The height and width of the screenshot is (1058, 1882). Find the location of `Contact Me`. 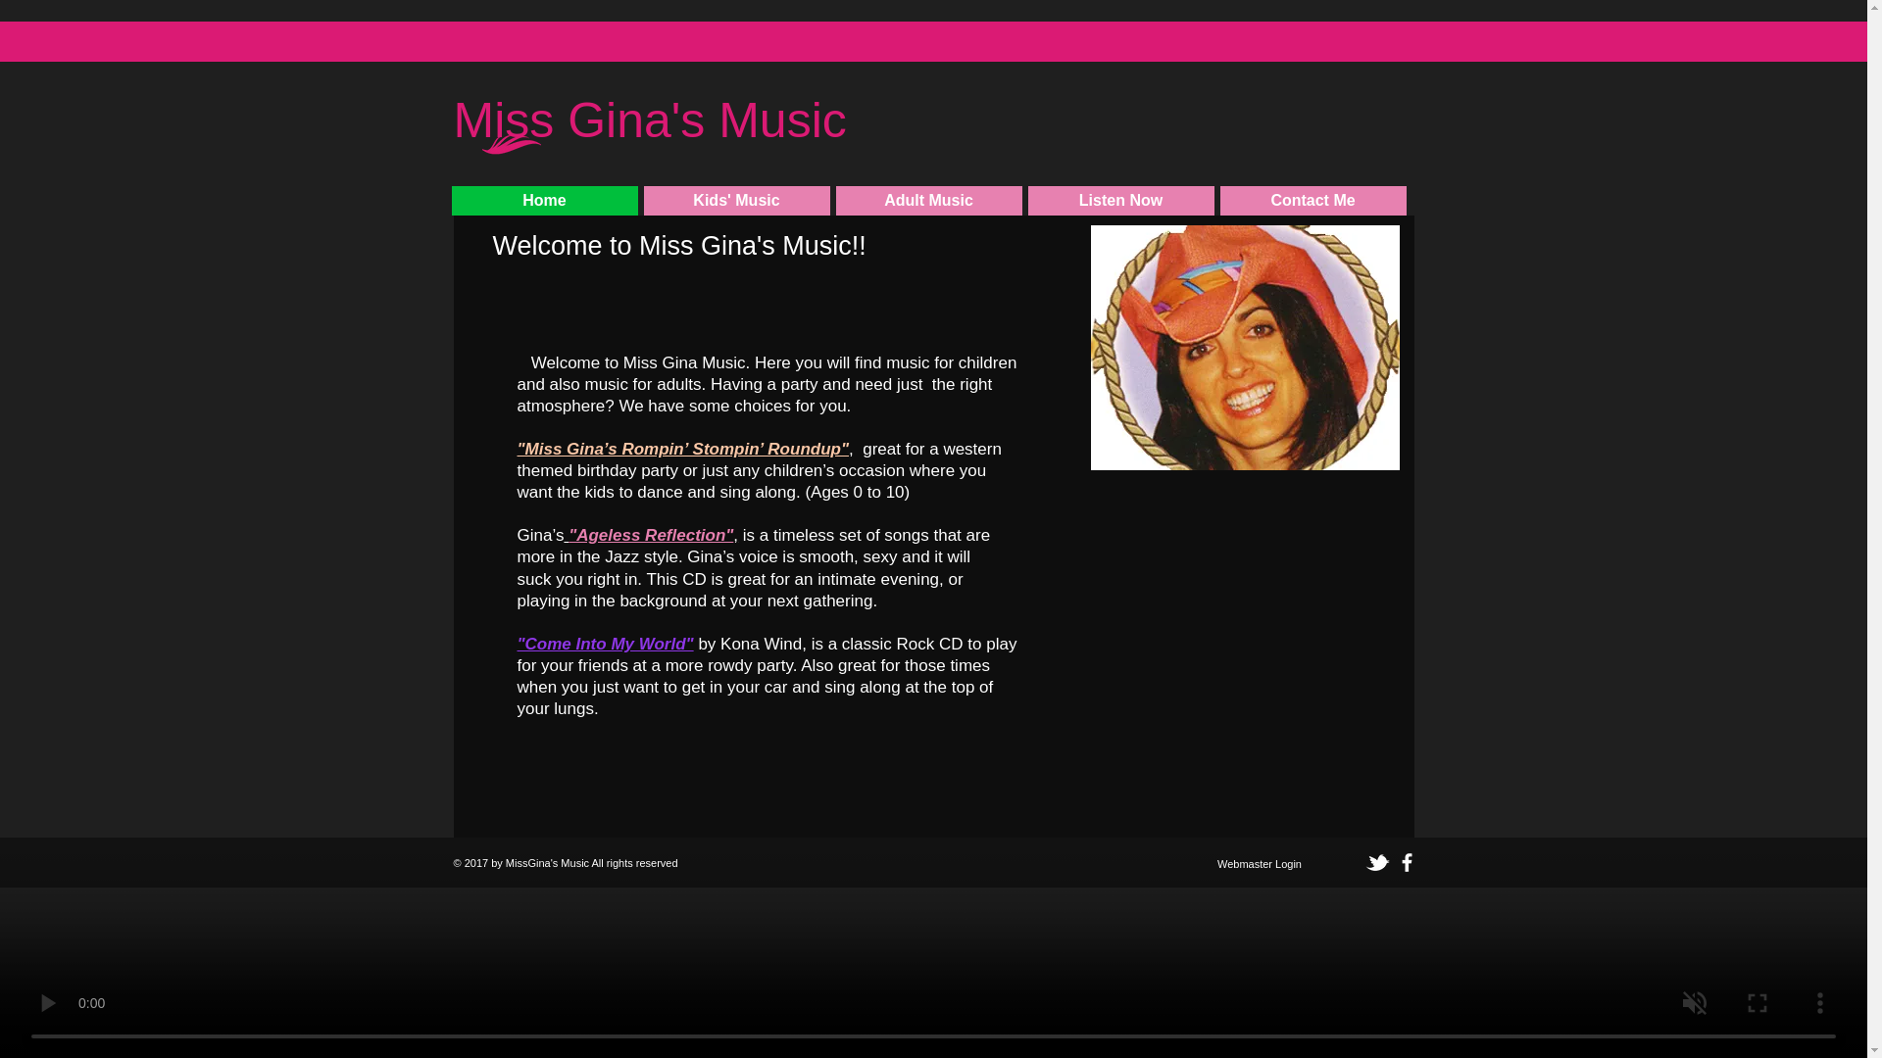

Contact Me is located at coordinates (1312, 201).